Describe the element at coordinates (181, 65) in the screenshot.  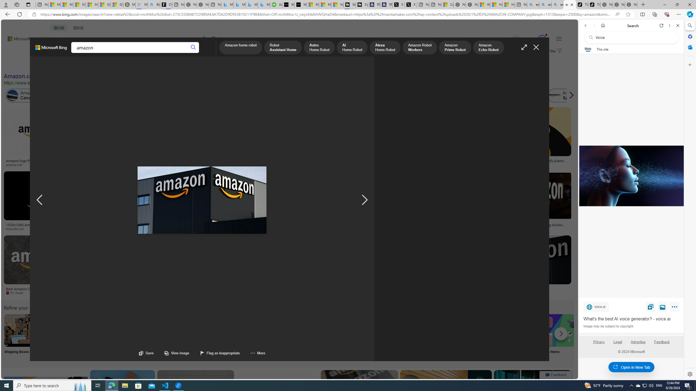
I see `License` at that location.